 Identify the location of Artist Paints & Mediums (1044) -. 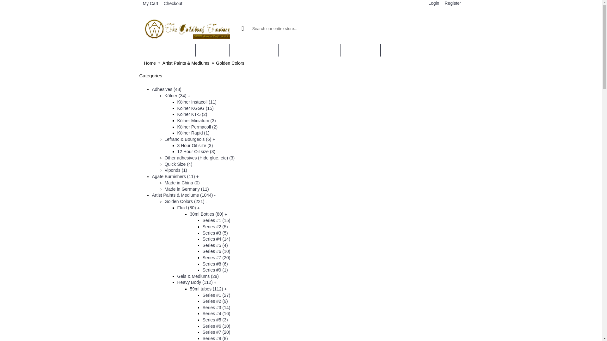
(184, 195).